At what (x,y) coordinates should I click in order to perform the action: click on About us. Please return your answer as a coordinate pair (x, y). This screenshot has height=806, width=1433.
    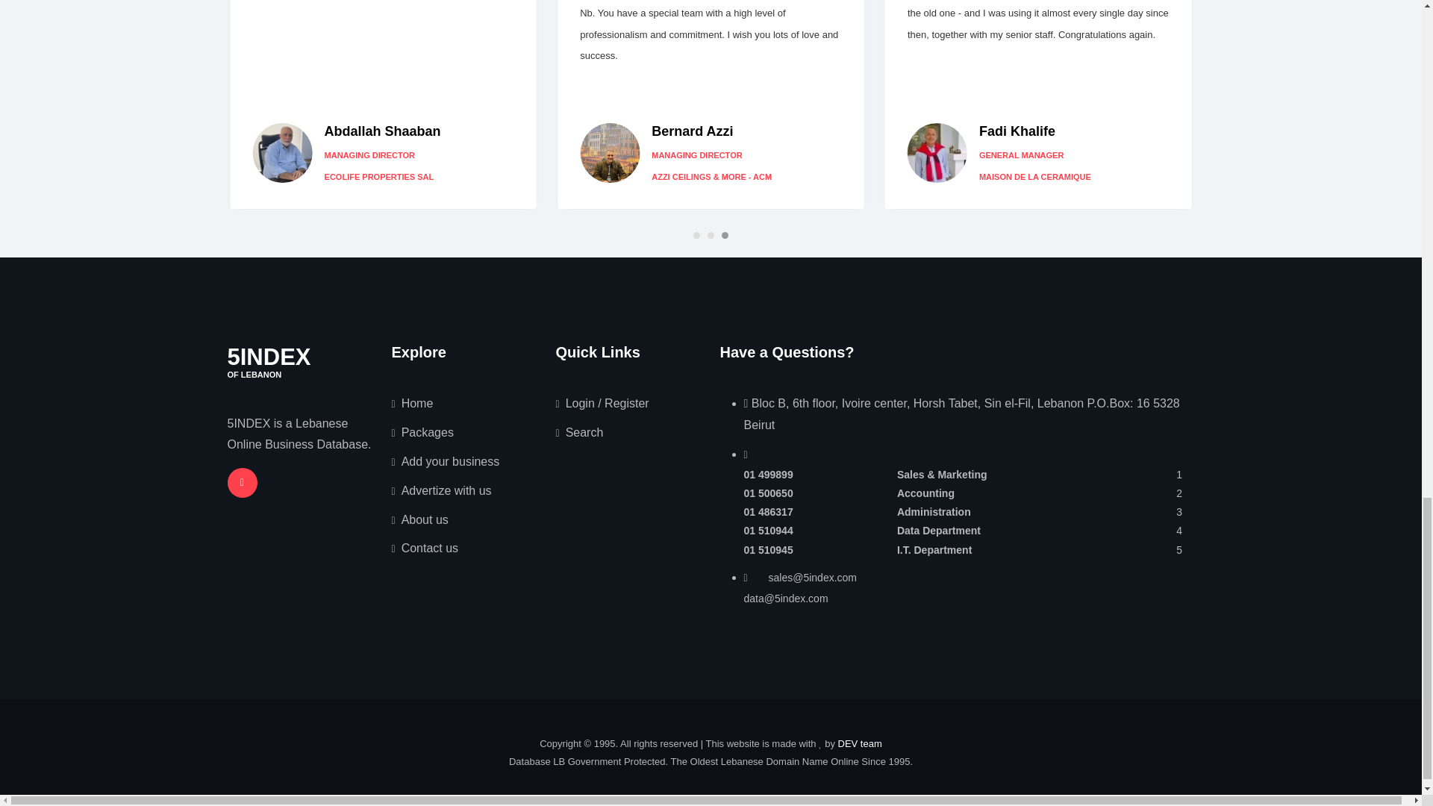
    Looking at the image, I should click on (579, 432).